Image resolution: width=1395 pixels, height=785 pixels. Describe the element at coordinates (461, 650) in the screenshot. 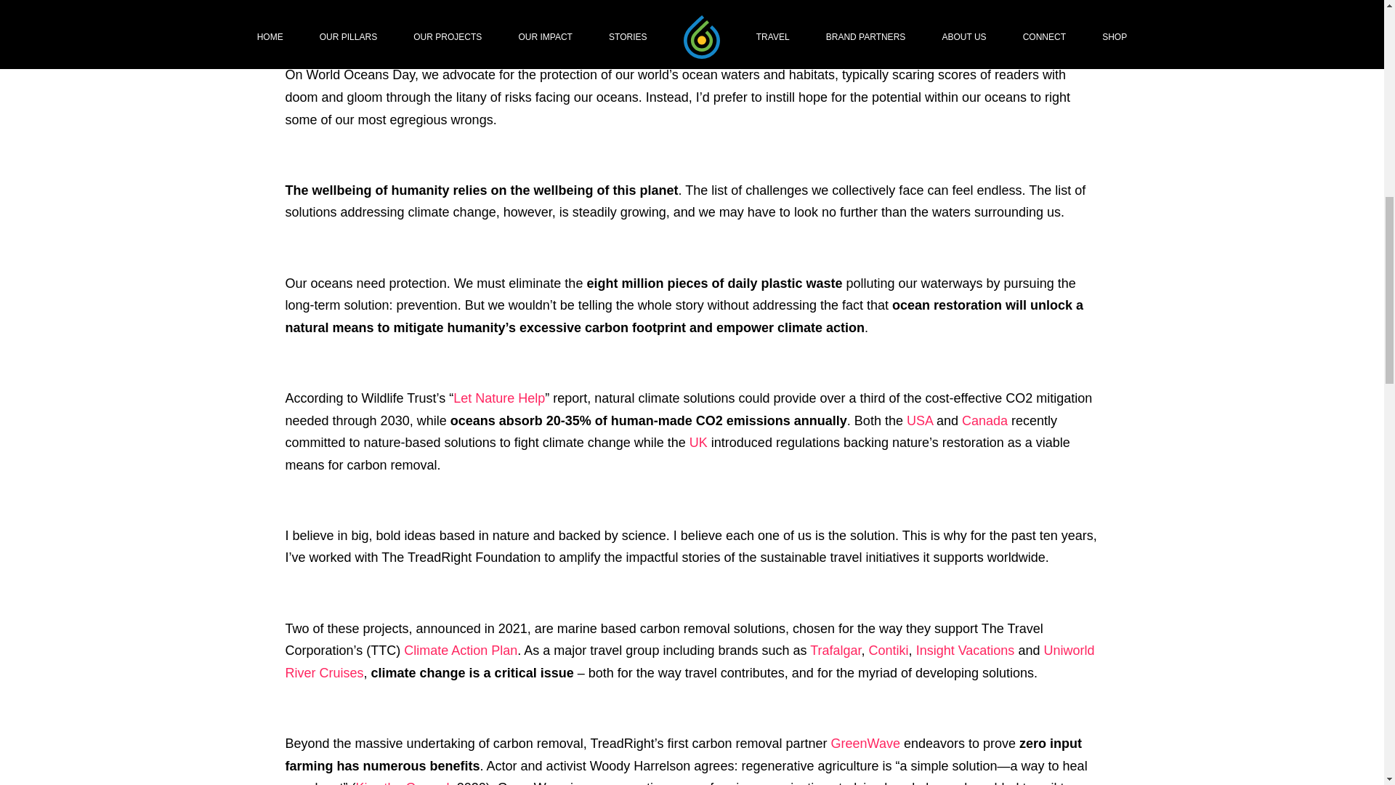

I see `Climate Action Plan` at that location.